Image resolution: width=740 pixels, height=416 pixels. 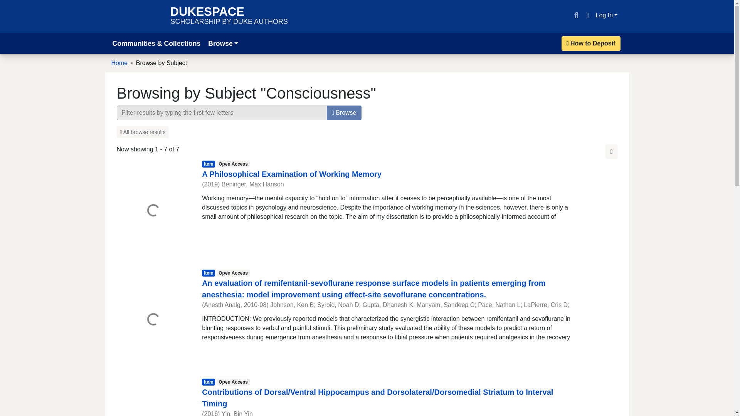 I want to click on A Philosophical Examination of Working Memory, so click(x=587, y=15).